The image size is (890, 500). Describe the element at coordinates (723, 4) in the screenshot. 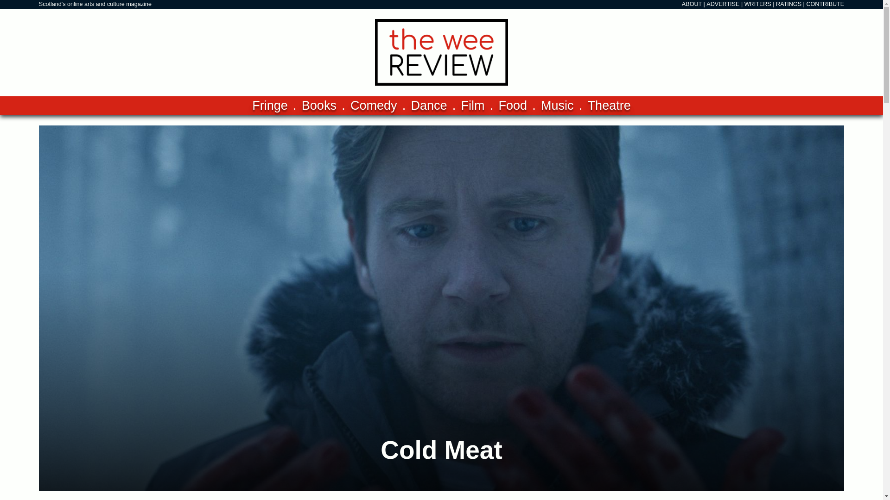

I see `ADVERTISE` at that location.